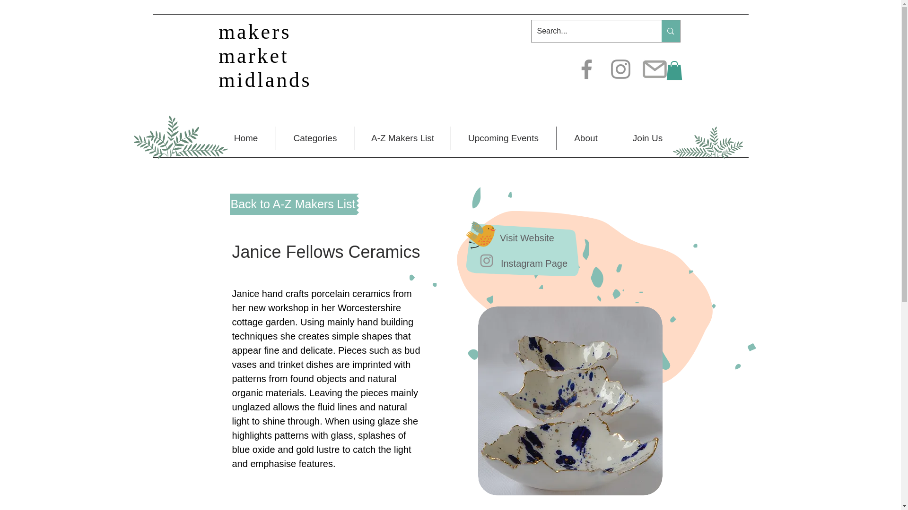 This screenshot has height=510, width=908. Describe the element at coordinates (315, 138) in the screenshot. I see `Categories` at that location.